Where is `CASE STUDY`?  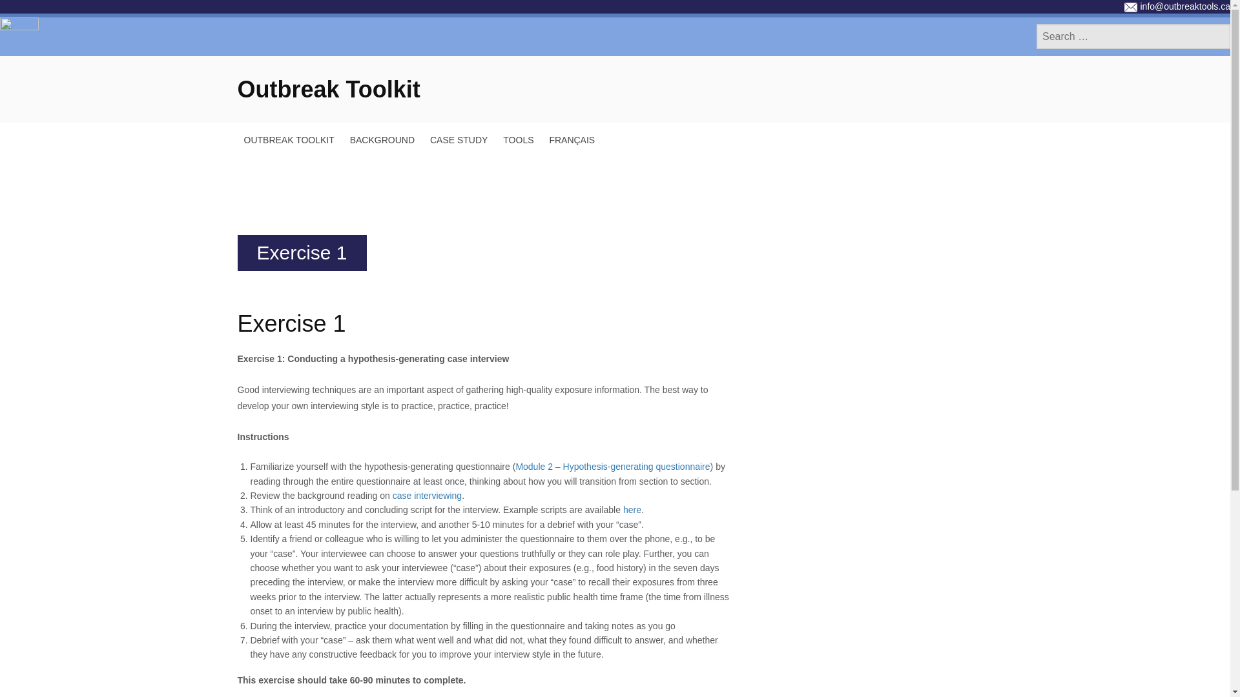
CASE STUDY is located at coordinates (459, 140).